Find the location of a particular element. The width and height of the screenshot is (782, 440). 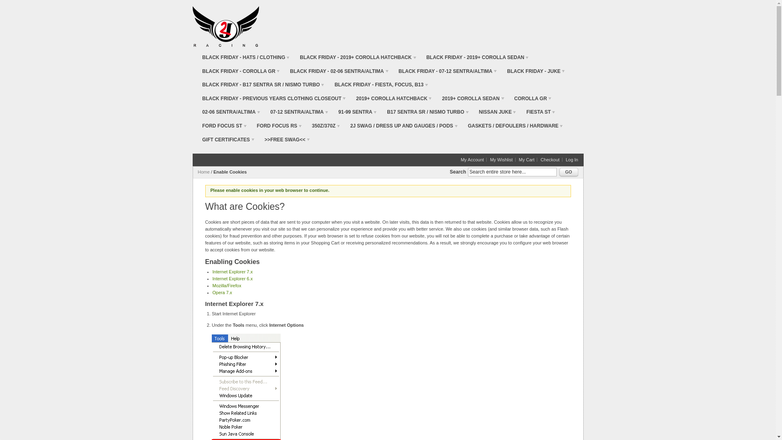

BLACK FRIDAY - FIESTA, FOCUS, B13 is located at coordinates (381, 85).